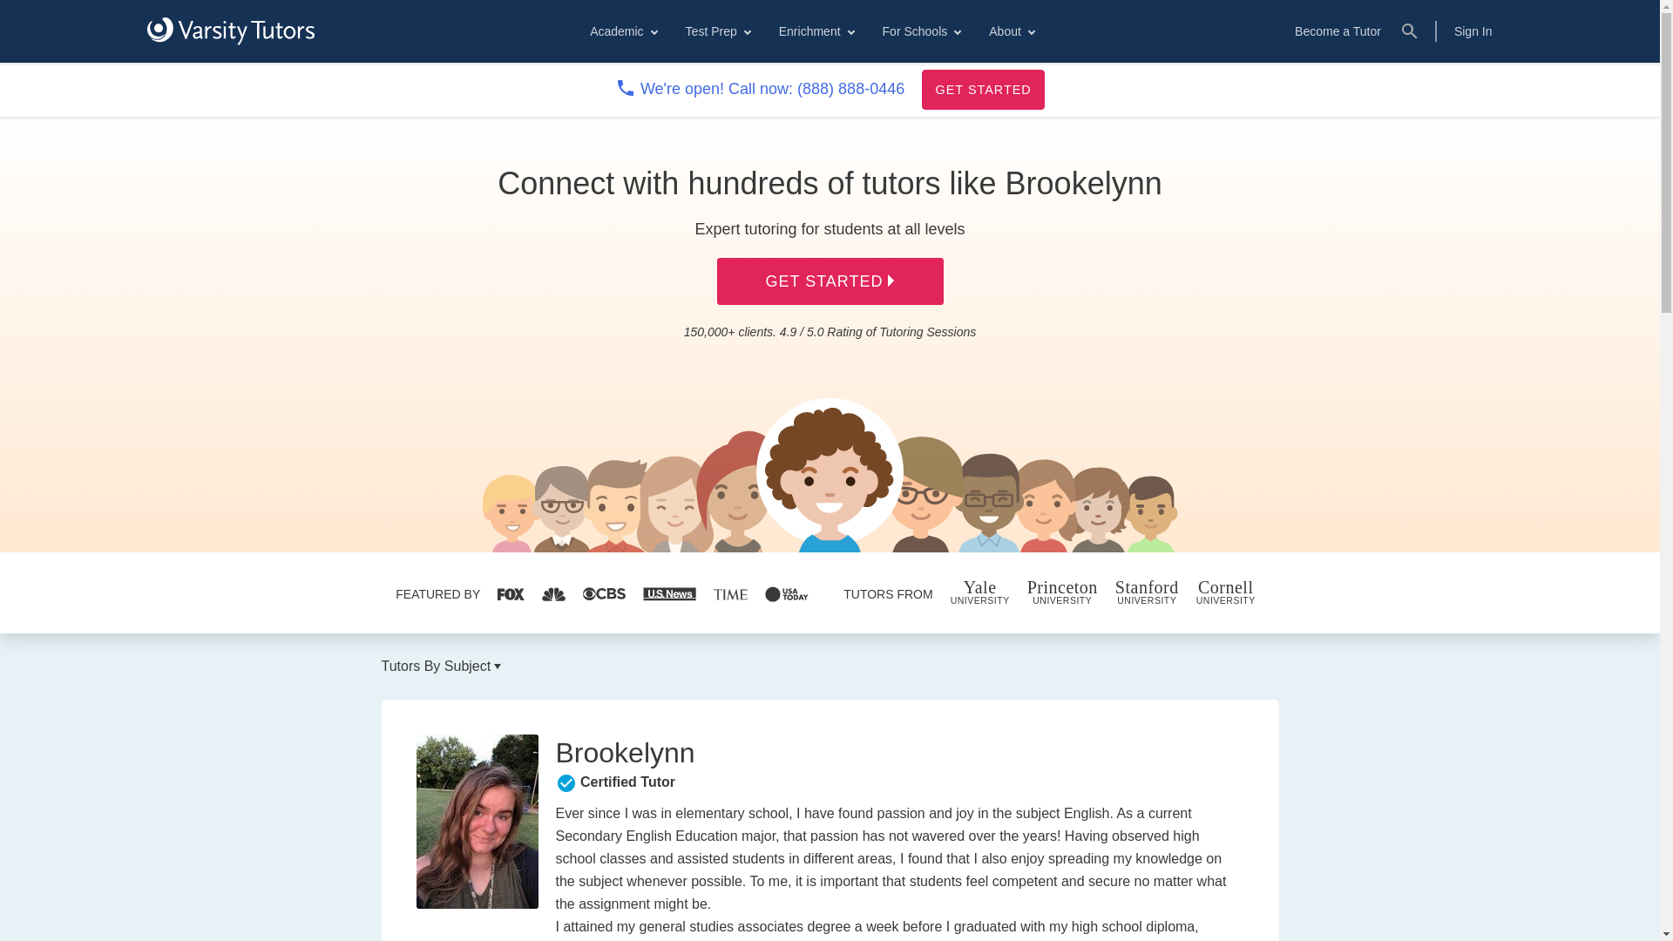 The image size is (1673, 941). What do you see at coordinates (983, 89) in the screenshot?
I see `GET STARTED` at bounding box center [983, 89].